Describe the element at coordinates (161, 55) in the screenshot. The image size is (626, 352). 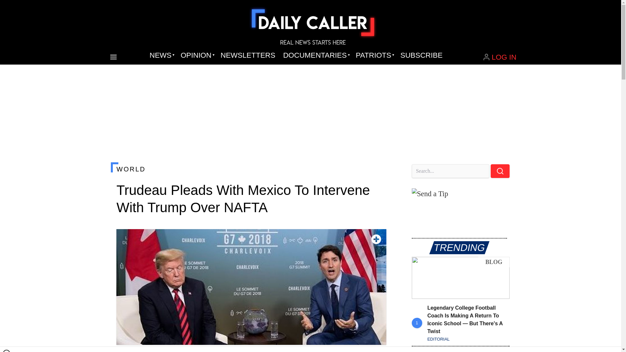
I see `NEWS` at that location.